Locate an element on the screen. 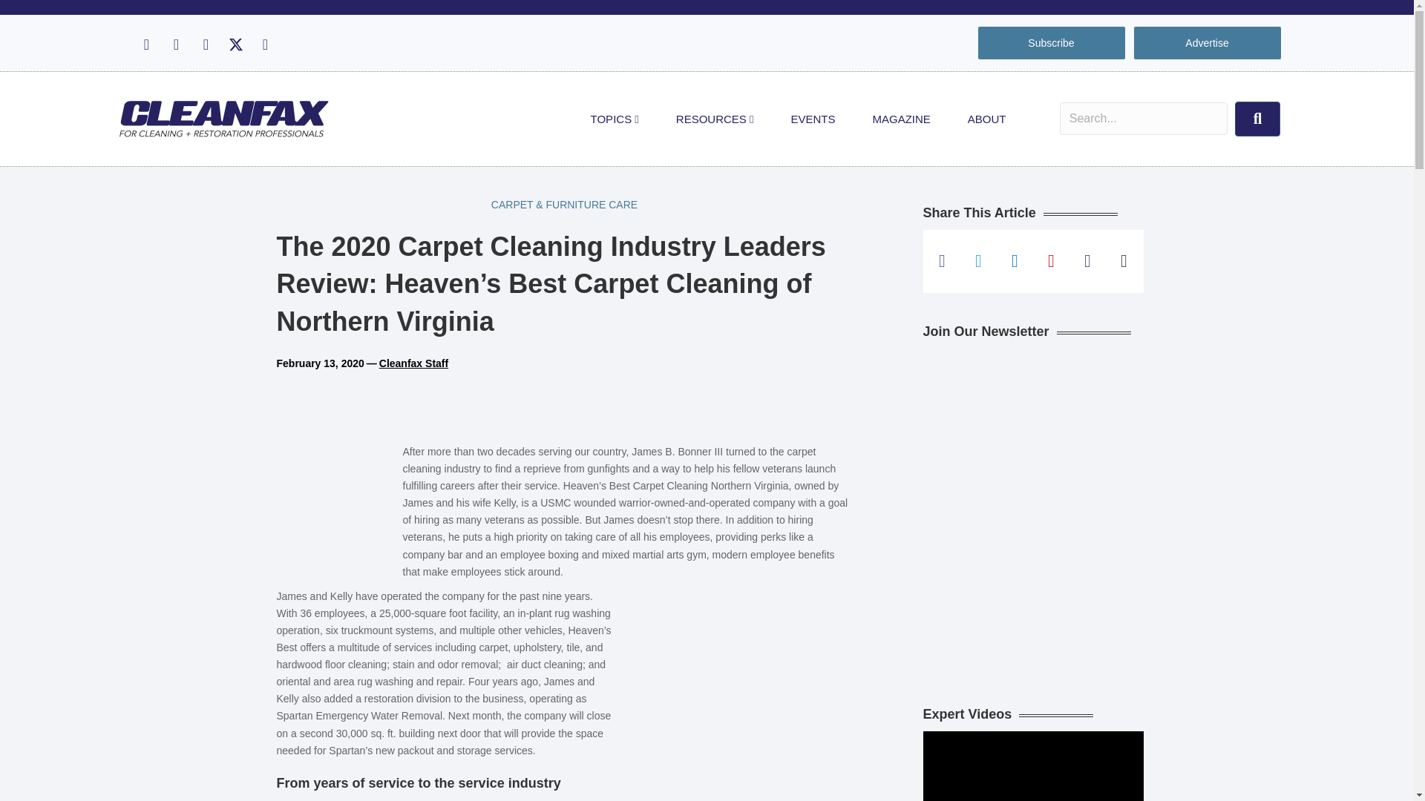 This screenshot has height=801, width=1425. Subscribe is located at coordinates (1051, 43).